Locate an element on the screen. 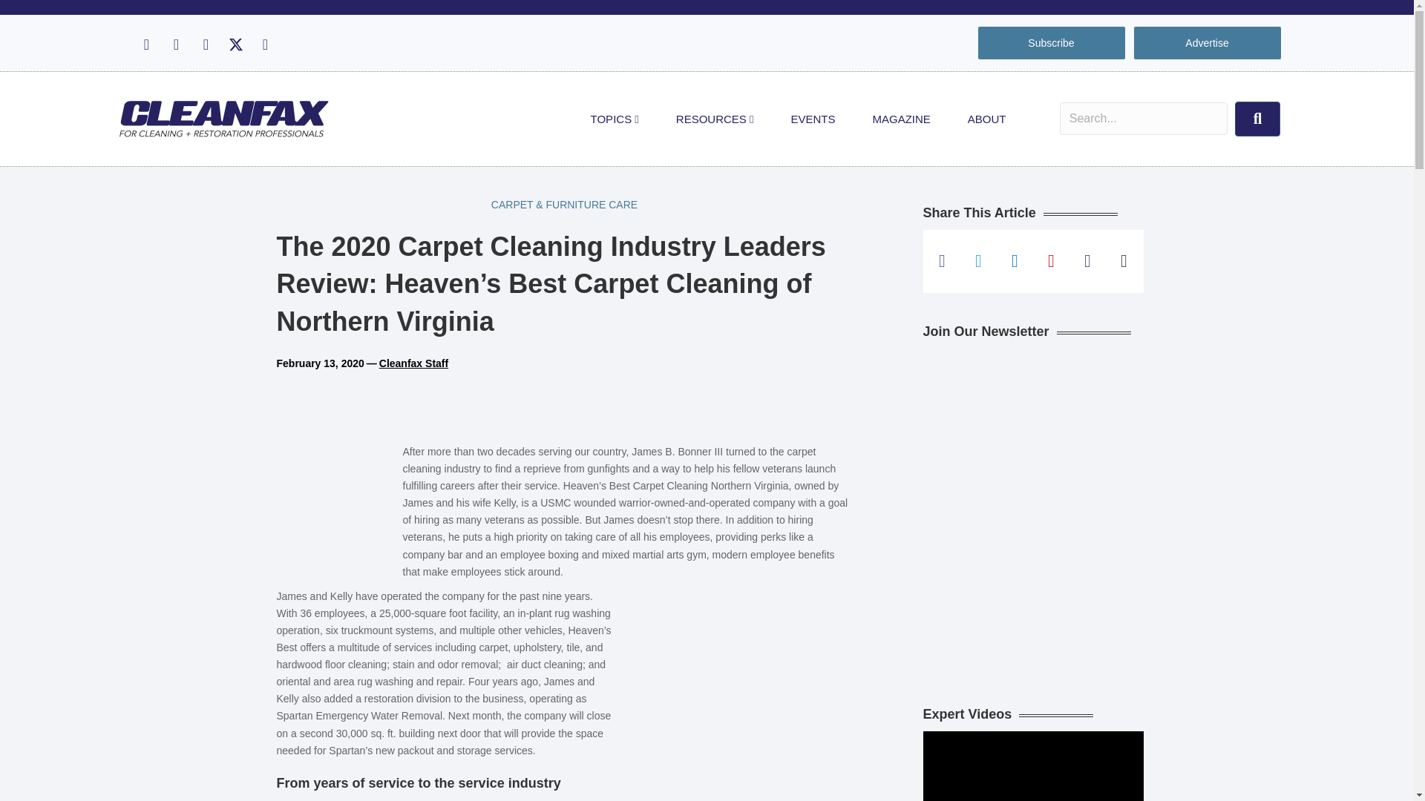 This screenshot has height=801, width=1425. Subscribe is located at coordinates (1051, 43).